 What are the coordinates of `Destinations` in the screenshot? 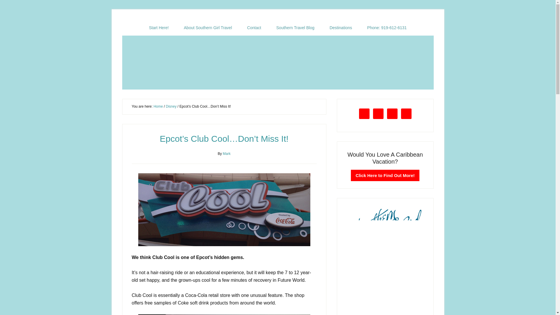 It's located at (341, 28).